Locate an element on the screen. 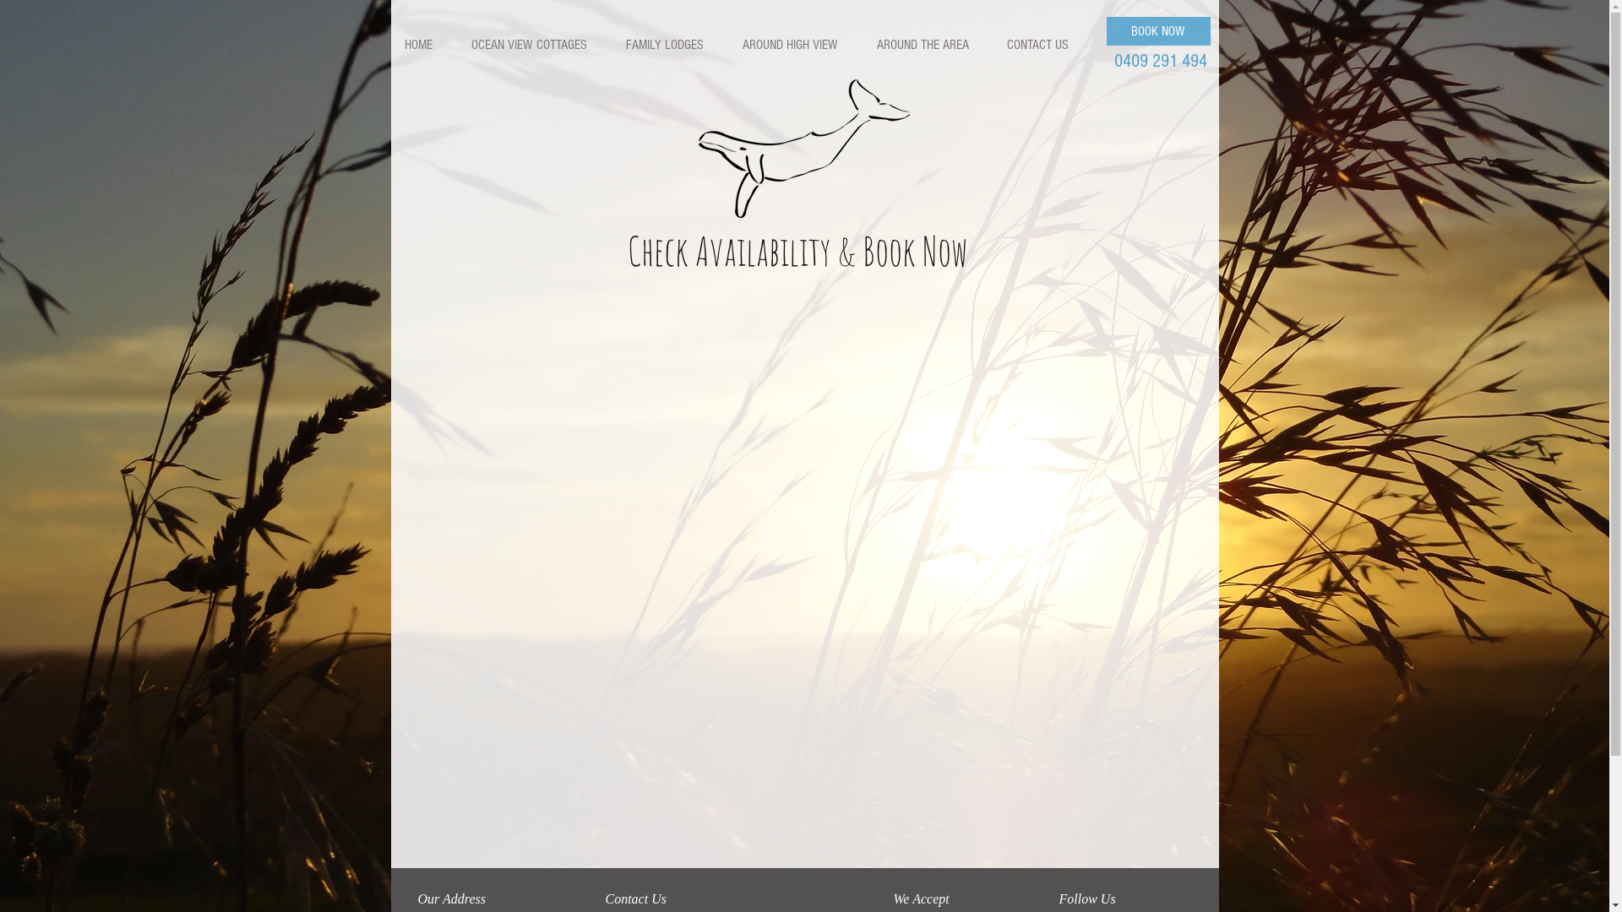 The height and width of the screenshot is (912, 1622). AROUND HIGH VIEW is located at coordinates (796, 45).